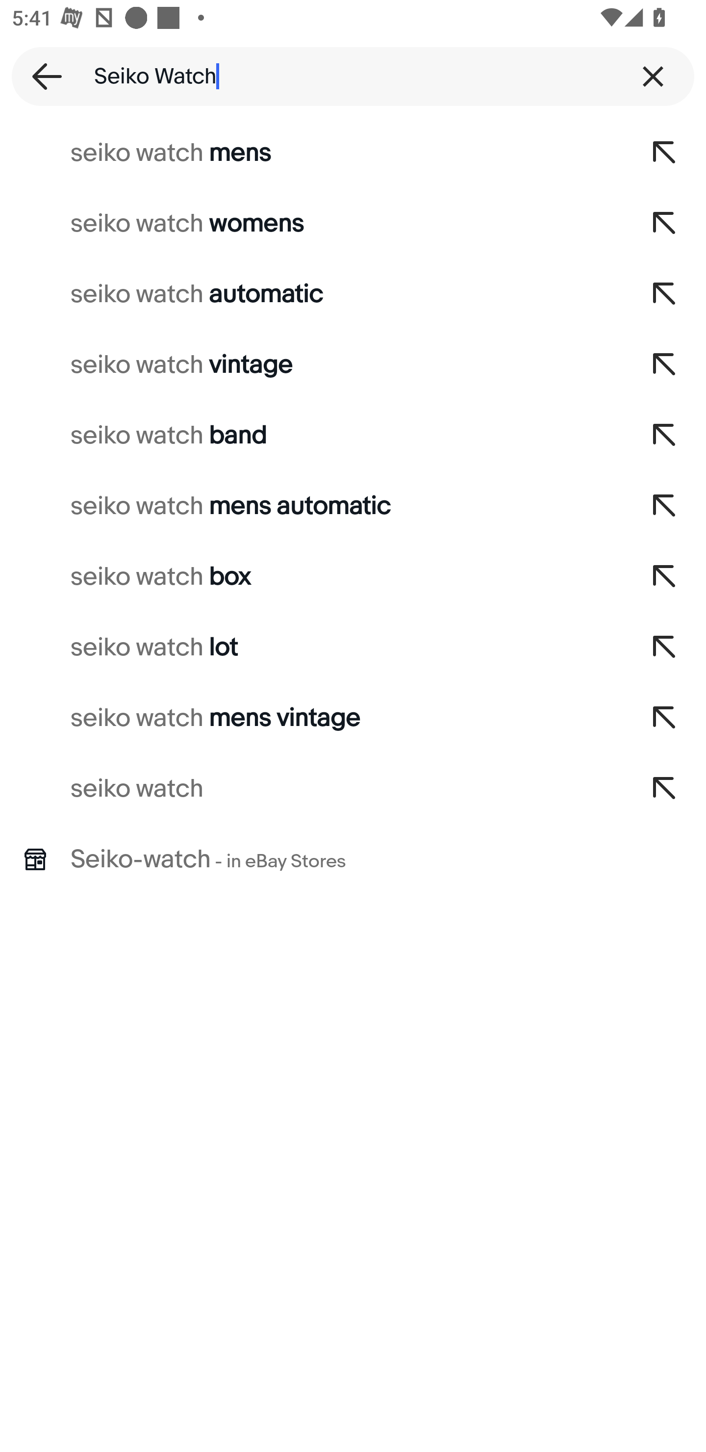 The width and height of the screenshot is (706, 1452). I want to click on Add to search query,seiko watch mens automatic, so click(665, 506).